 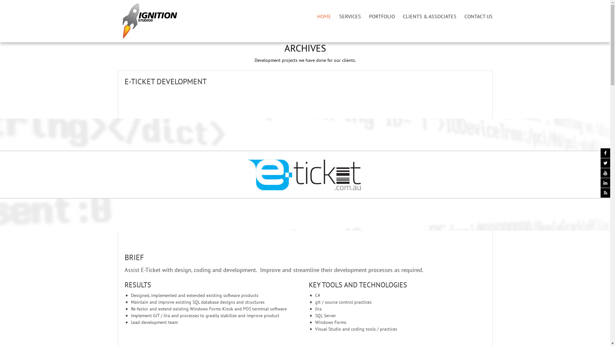 I want to click on CLIENTS & ASSOCIATES, so click(x=430, y=16).